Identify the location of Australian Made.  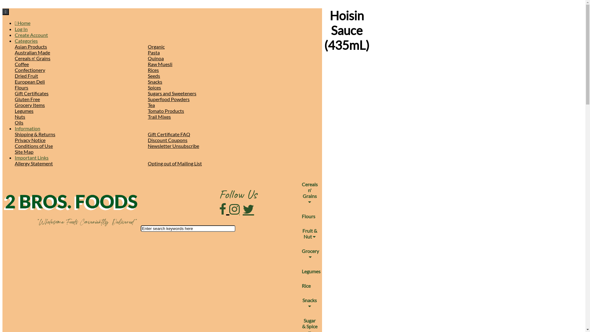
(33, 52).